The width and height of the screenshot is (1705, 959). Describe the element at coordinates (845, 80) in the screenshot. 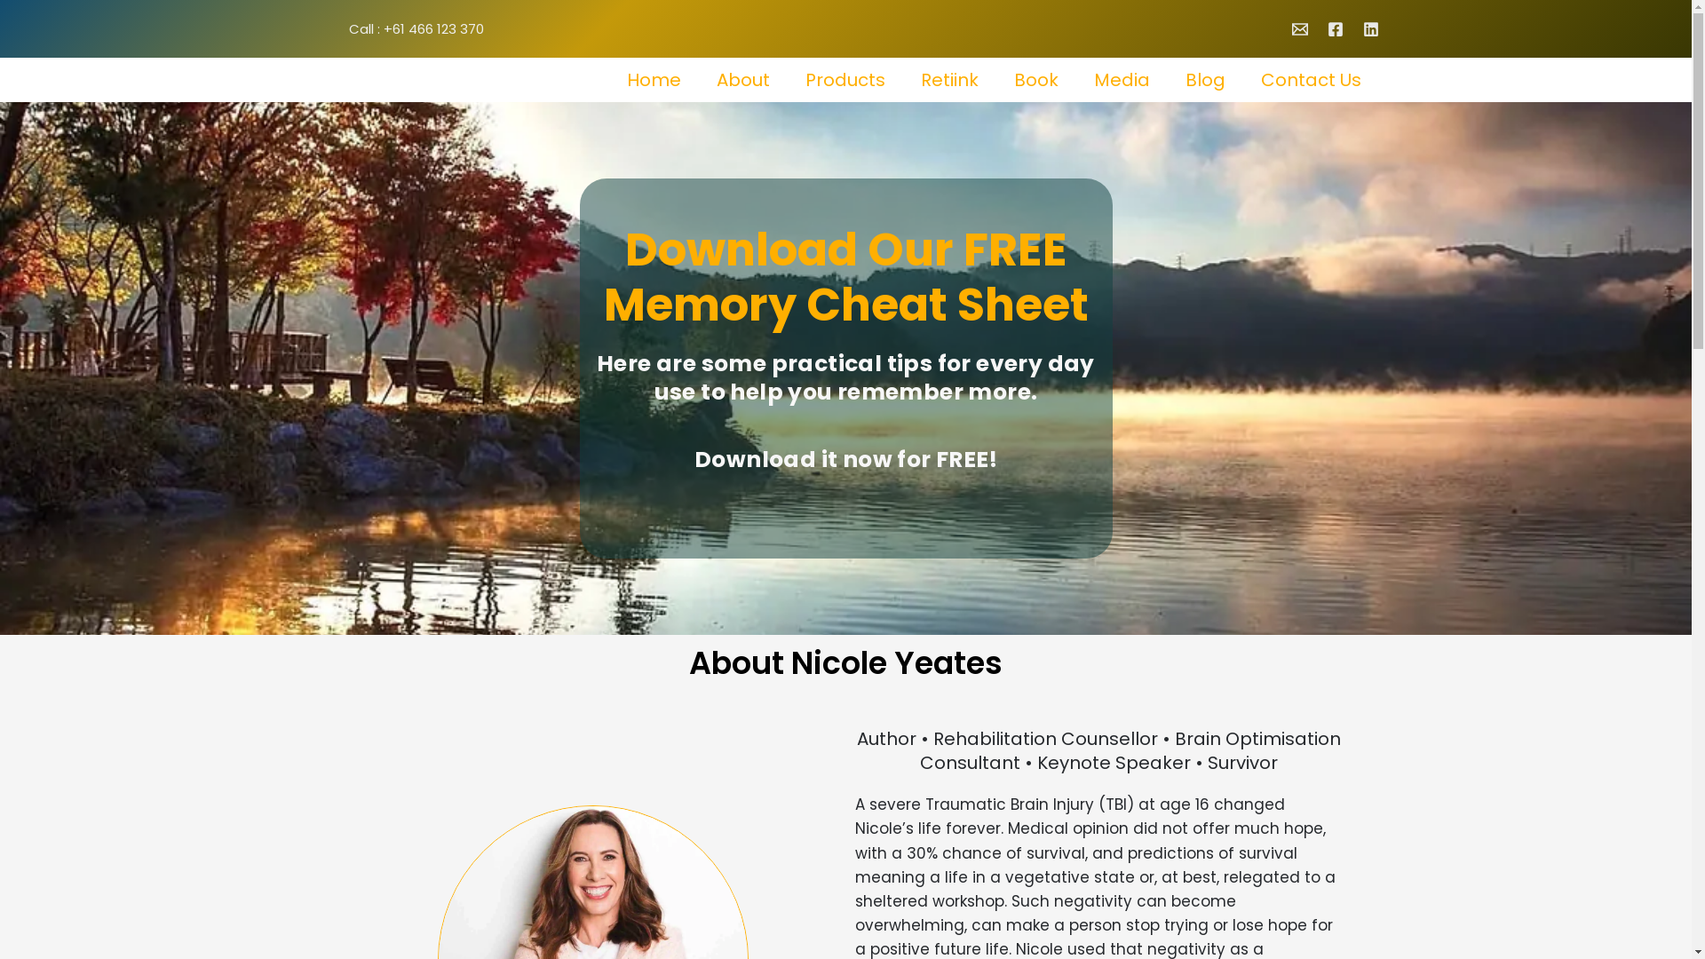

I see `Products` at that location.